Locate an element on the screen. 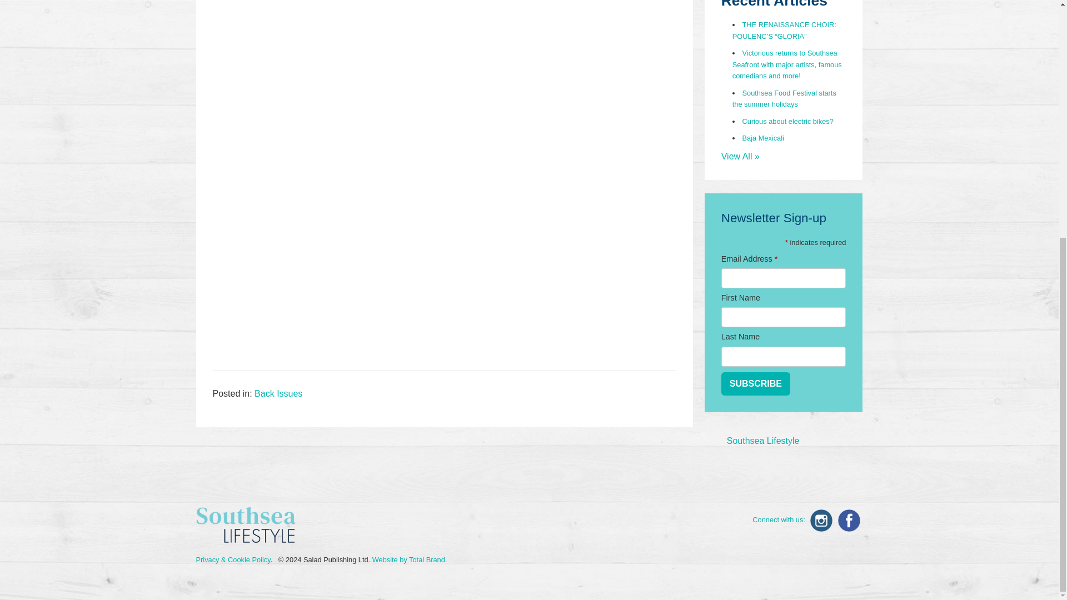 Image resolution: width=1067 pixels, height=600 pixels. Southsea Food Festival starts the summer holidays is located at coordinates (784, 98).